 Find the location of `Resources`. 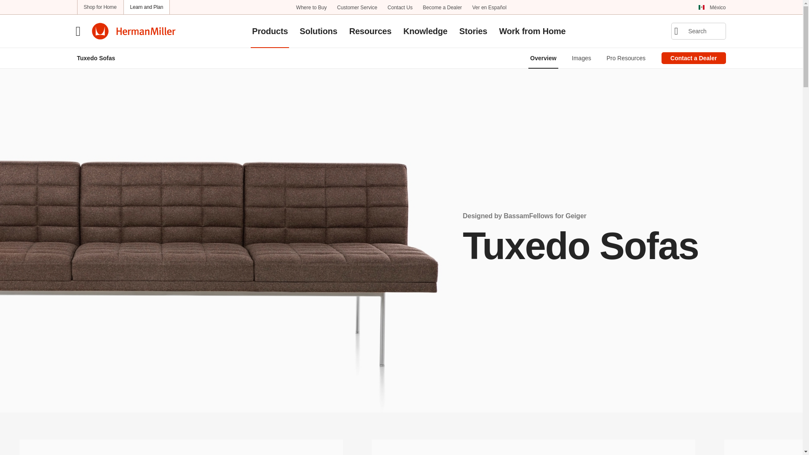

Resources is located at coordinates (370, 30).